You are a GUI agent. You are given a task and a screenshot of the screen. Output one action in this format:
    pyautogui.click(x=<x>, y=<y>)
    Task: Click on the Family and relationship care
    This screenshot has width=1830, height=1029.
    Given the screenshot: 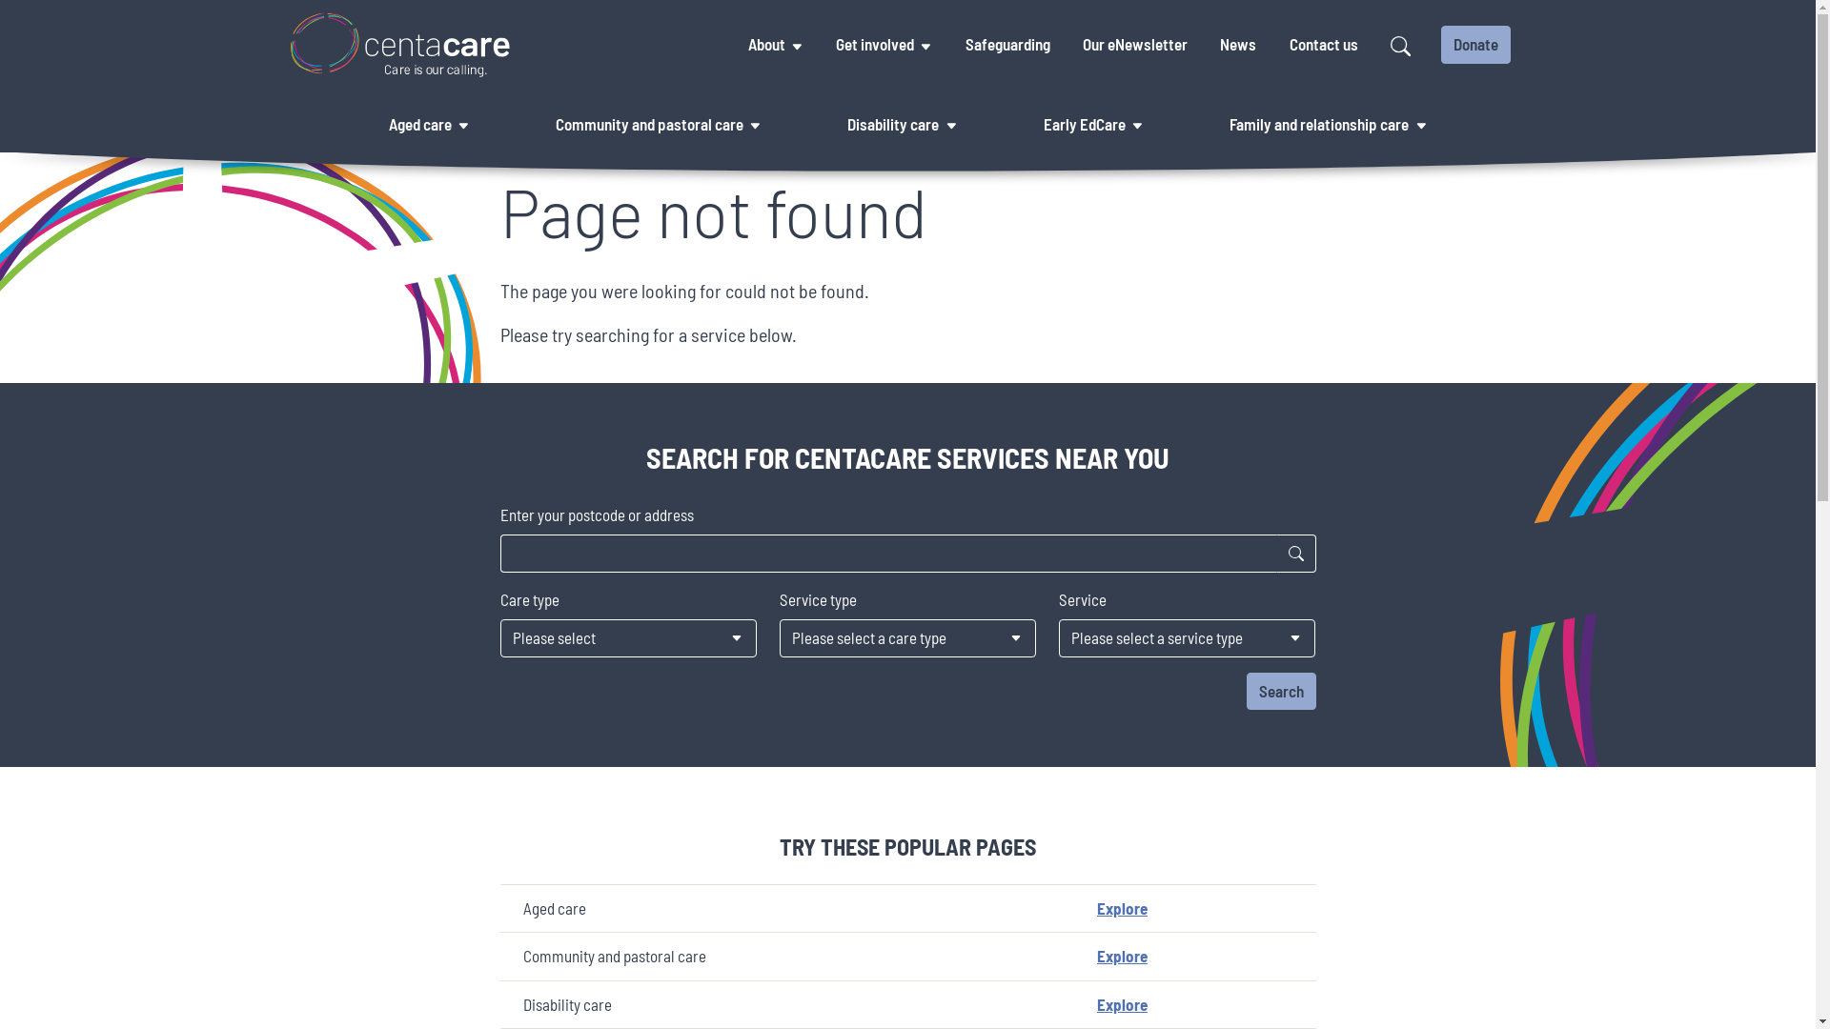 What is the action you would take?
    pyautogui.click(x=1319, y=125)
    